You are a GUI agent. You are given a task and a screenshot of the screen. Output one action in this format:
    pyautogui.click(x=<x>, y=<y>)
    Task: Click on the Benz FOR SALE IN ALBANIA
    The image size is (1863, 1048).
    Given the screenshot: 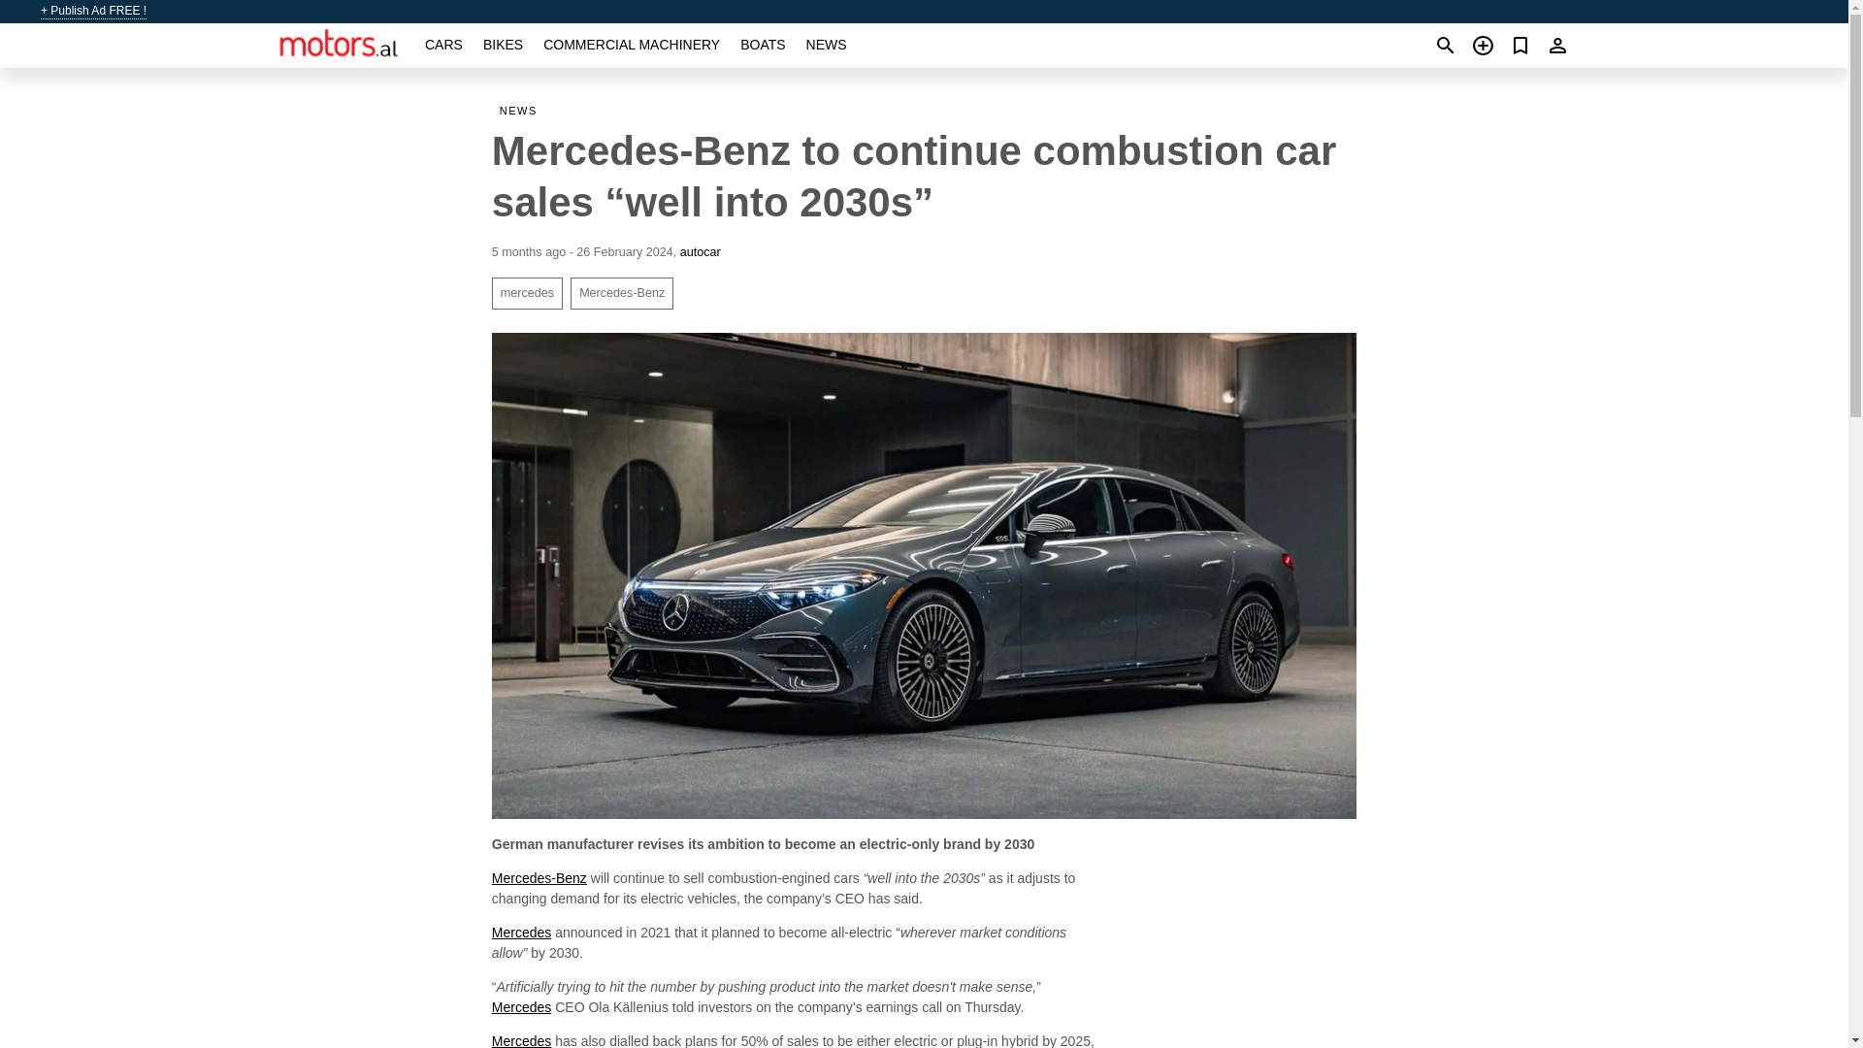 What is the action you would take?
    pyautogui.click(x=539, y=877)
    